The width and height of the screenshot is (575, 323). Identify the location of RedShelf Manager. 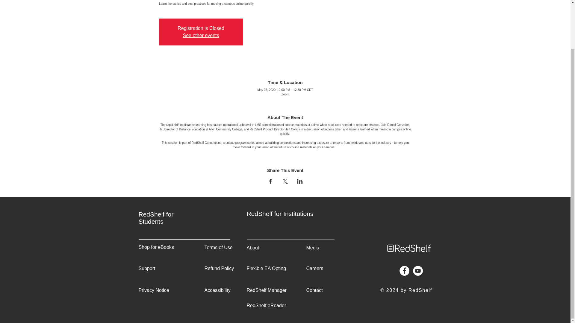
(267, 290).